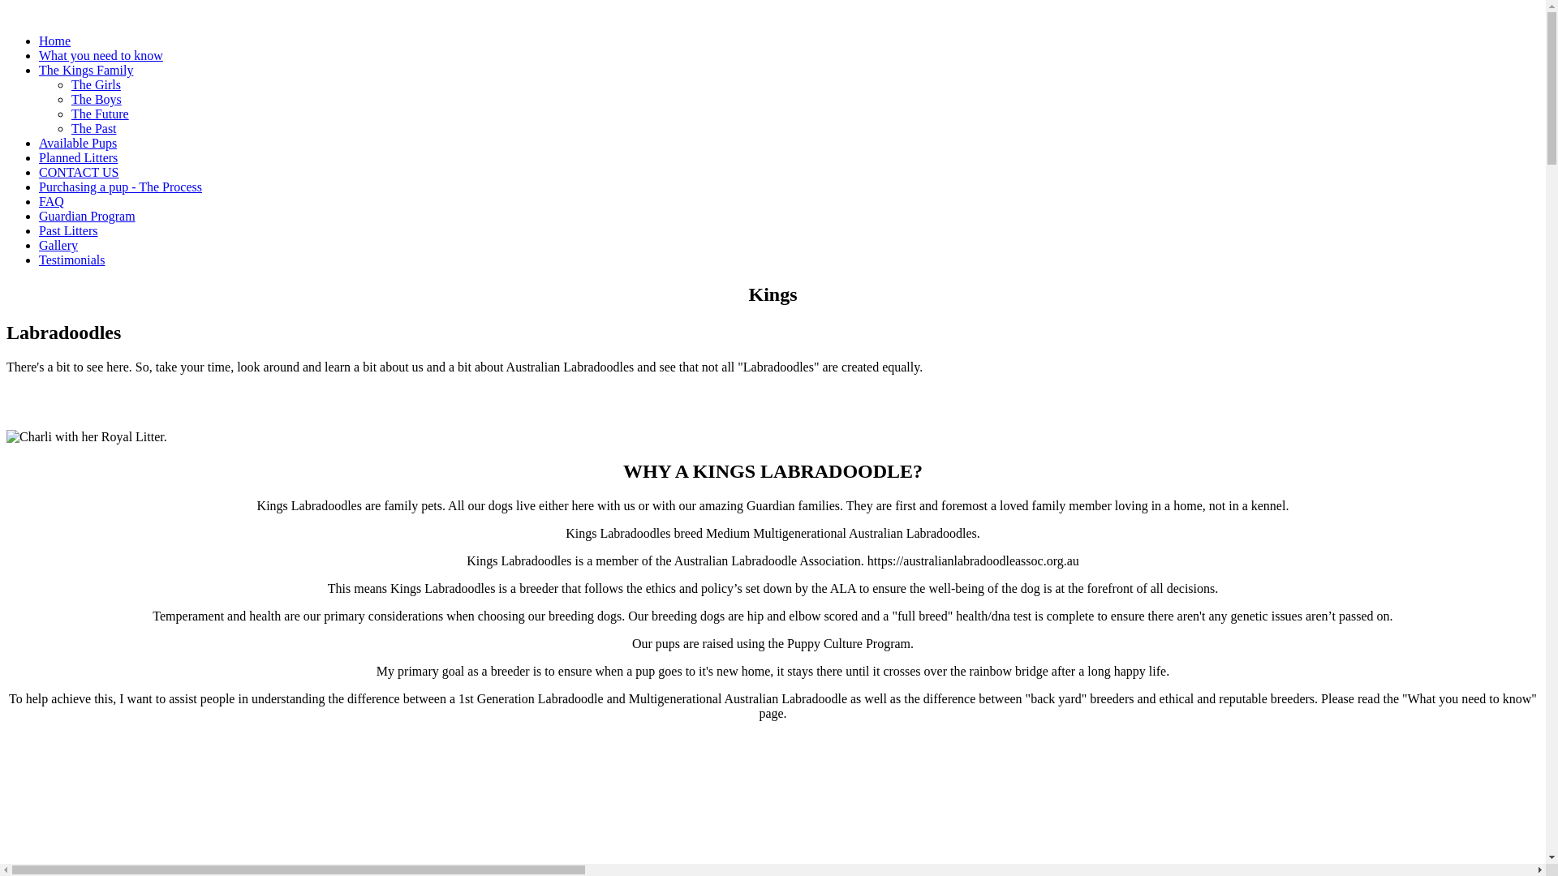  Describe the element at coordinates (72, 260) in the screenshot. I see `Testimonials` at that location.